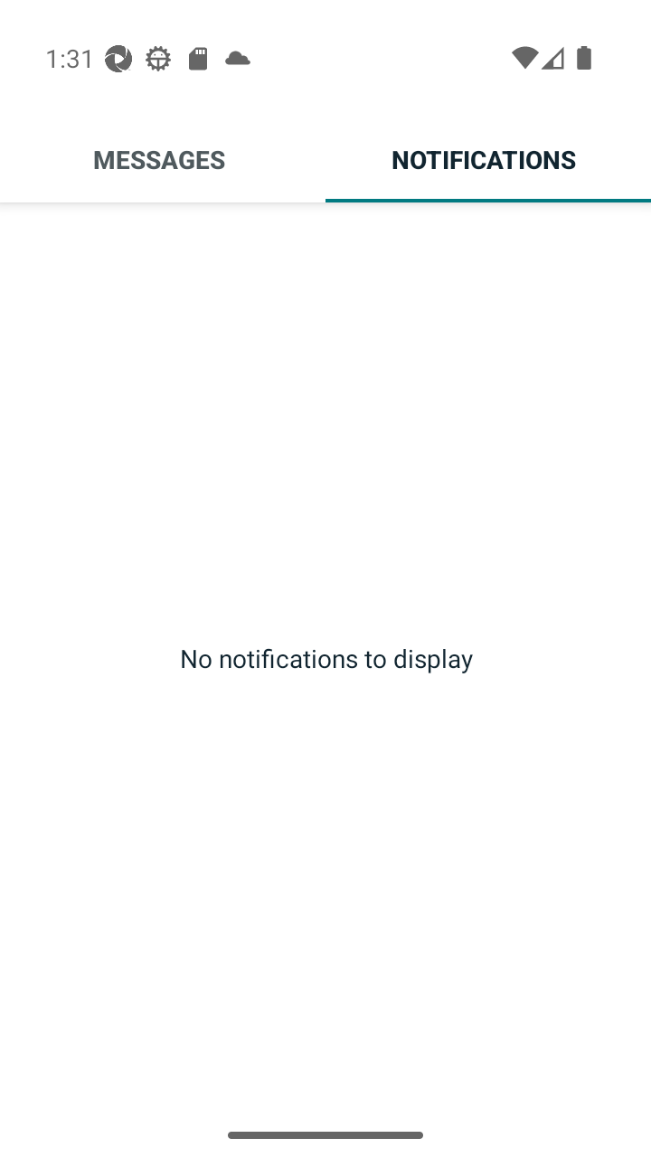 The image size is (651, 1157). I want to click on Messages MESSAGES, so click(163, 159).